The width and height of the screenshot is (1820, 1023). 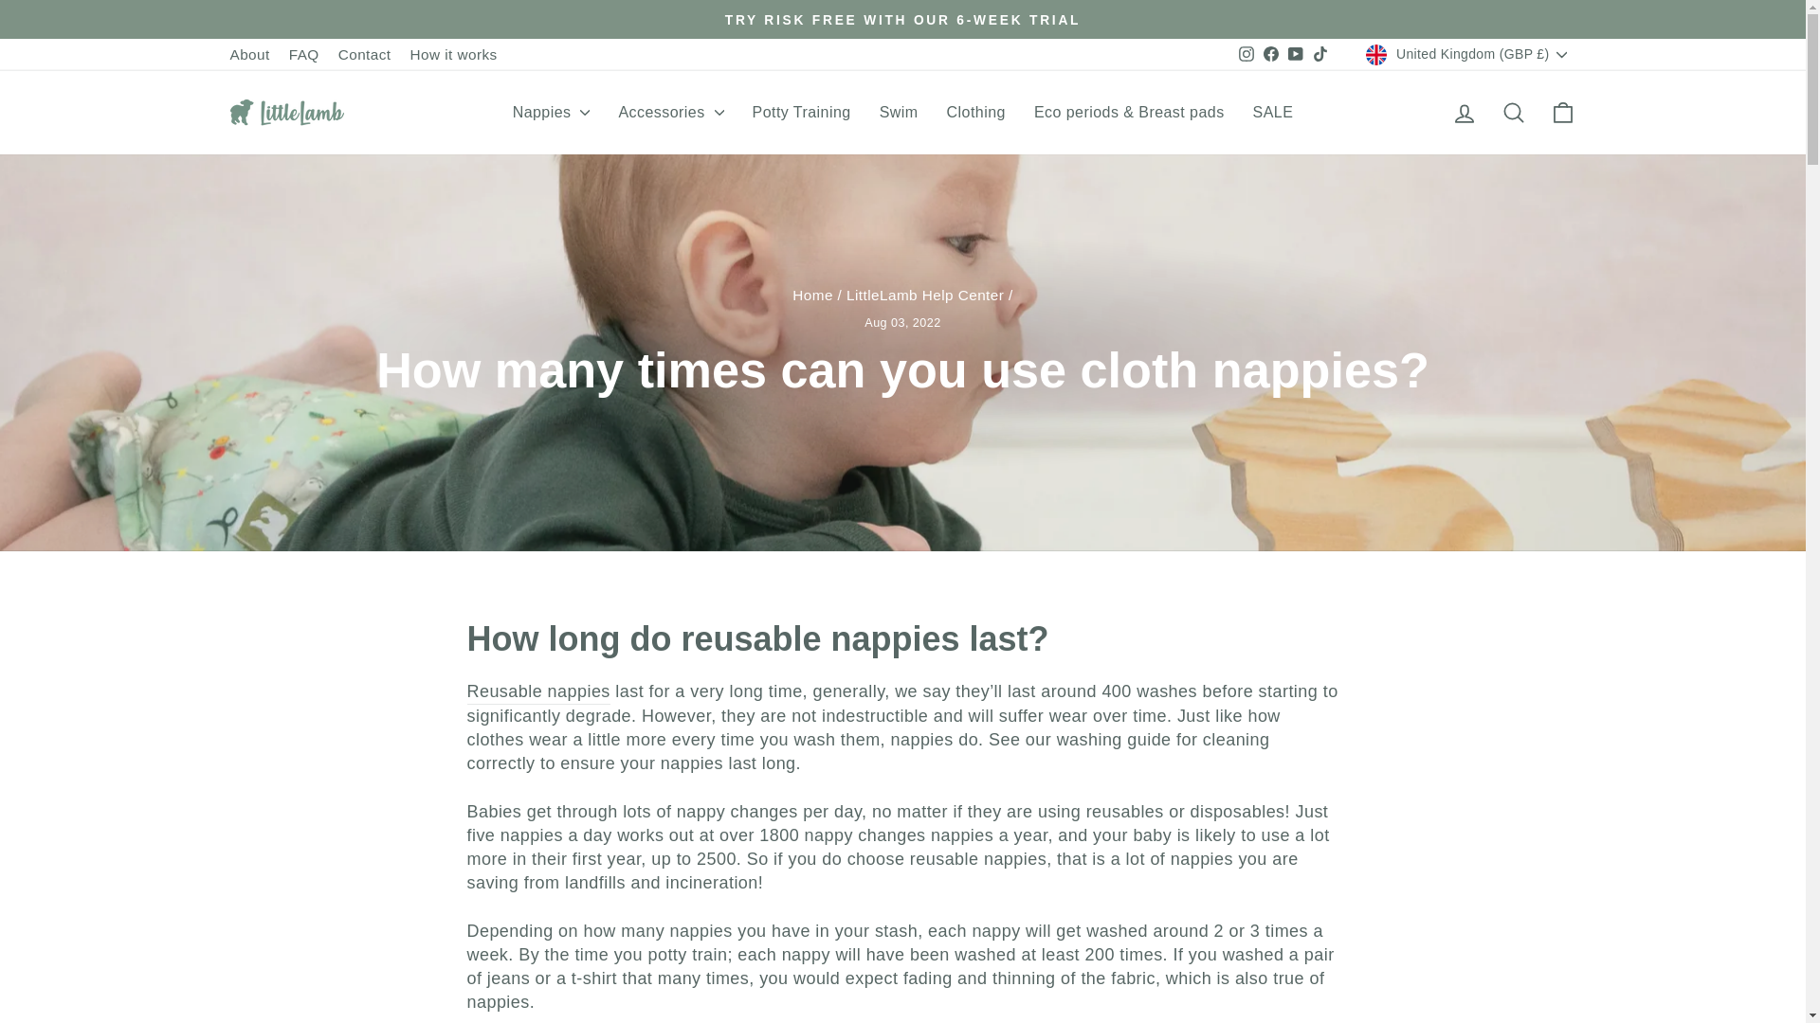 I want to click on account, so click(x=1464, y=113).